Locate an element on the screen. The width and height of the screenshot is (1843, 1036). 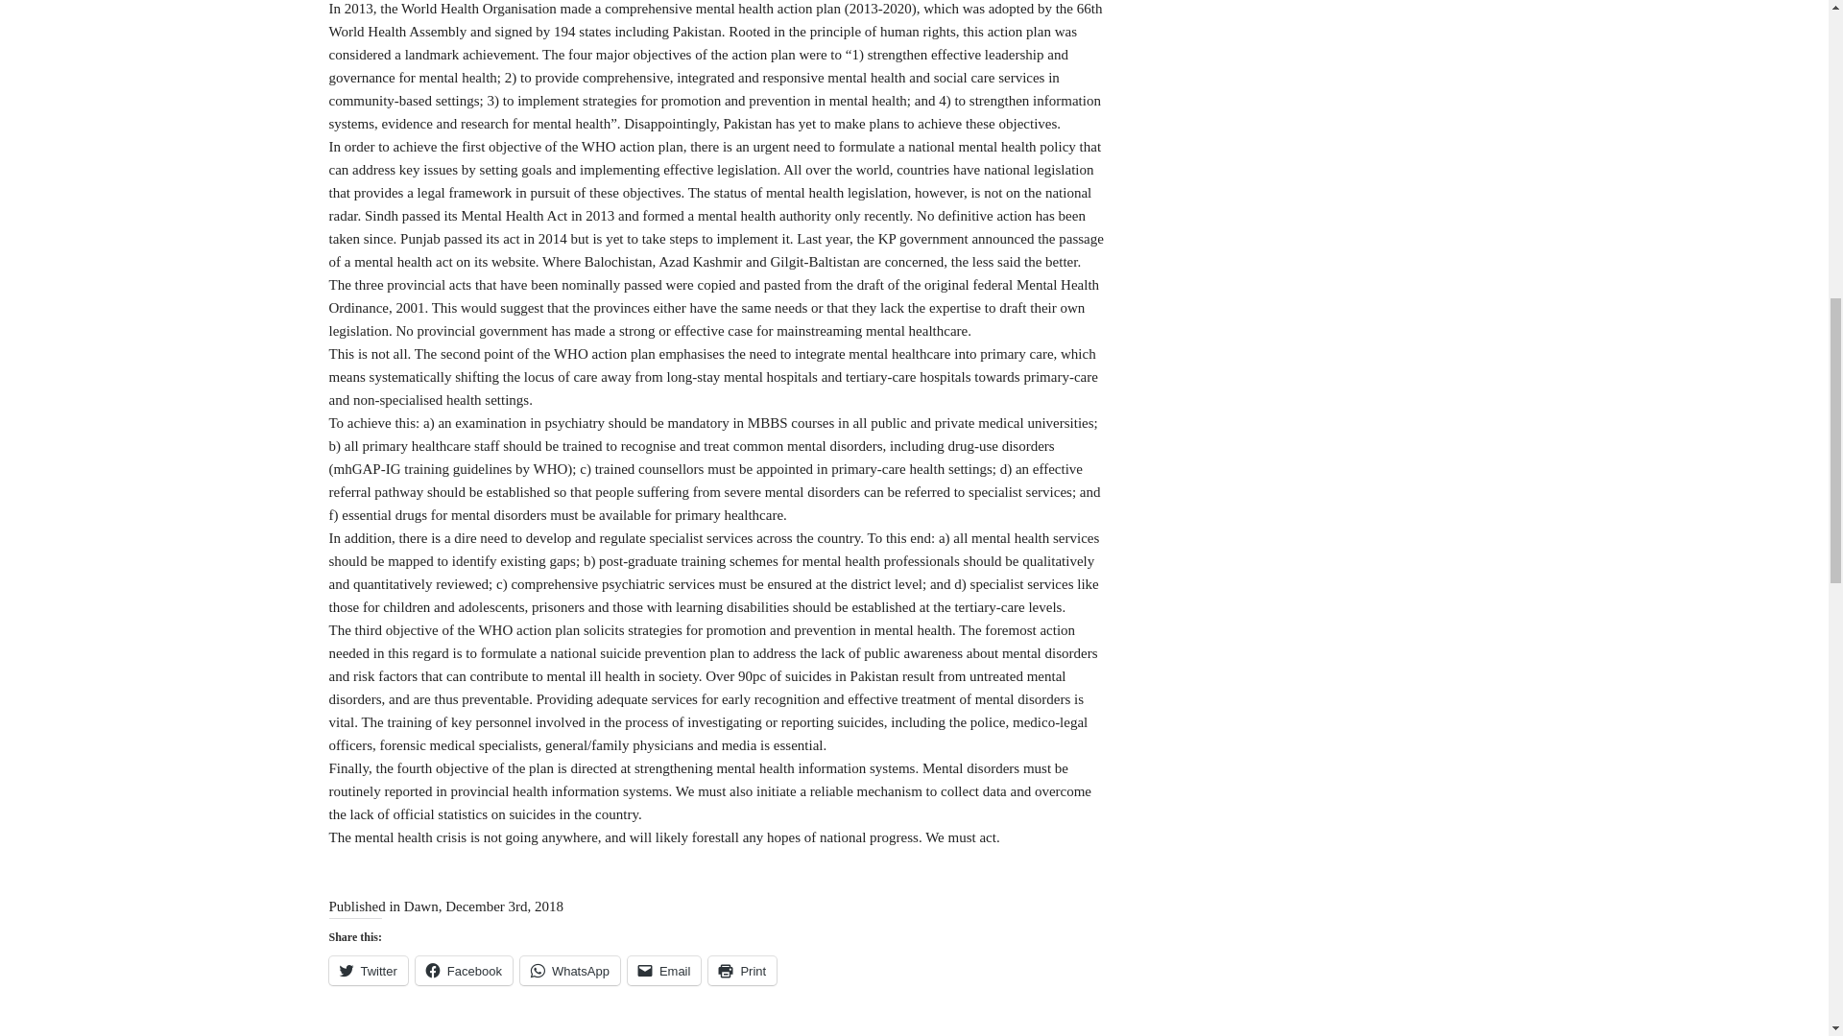
Click to share on WhatsApp is located at coordinates (569, 971).